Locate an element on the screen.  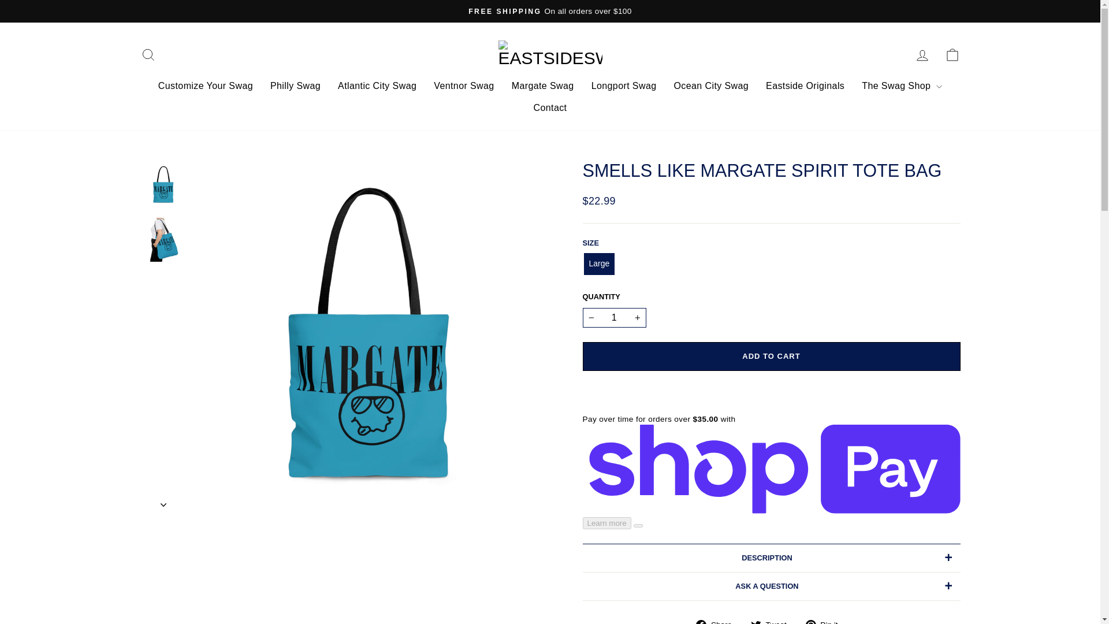
icon-chevron is located at coordinates (148, 55).